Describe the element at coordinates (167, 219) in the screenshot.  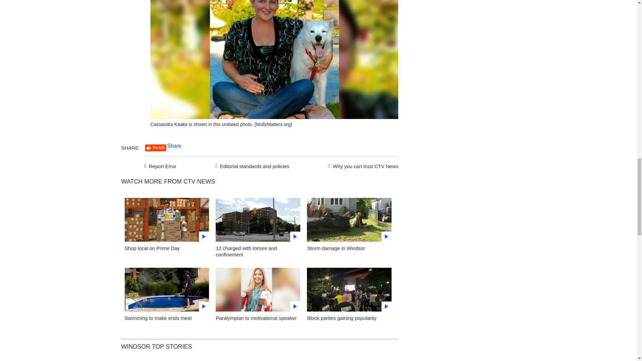
I see `false` at that location.